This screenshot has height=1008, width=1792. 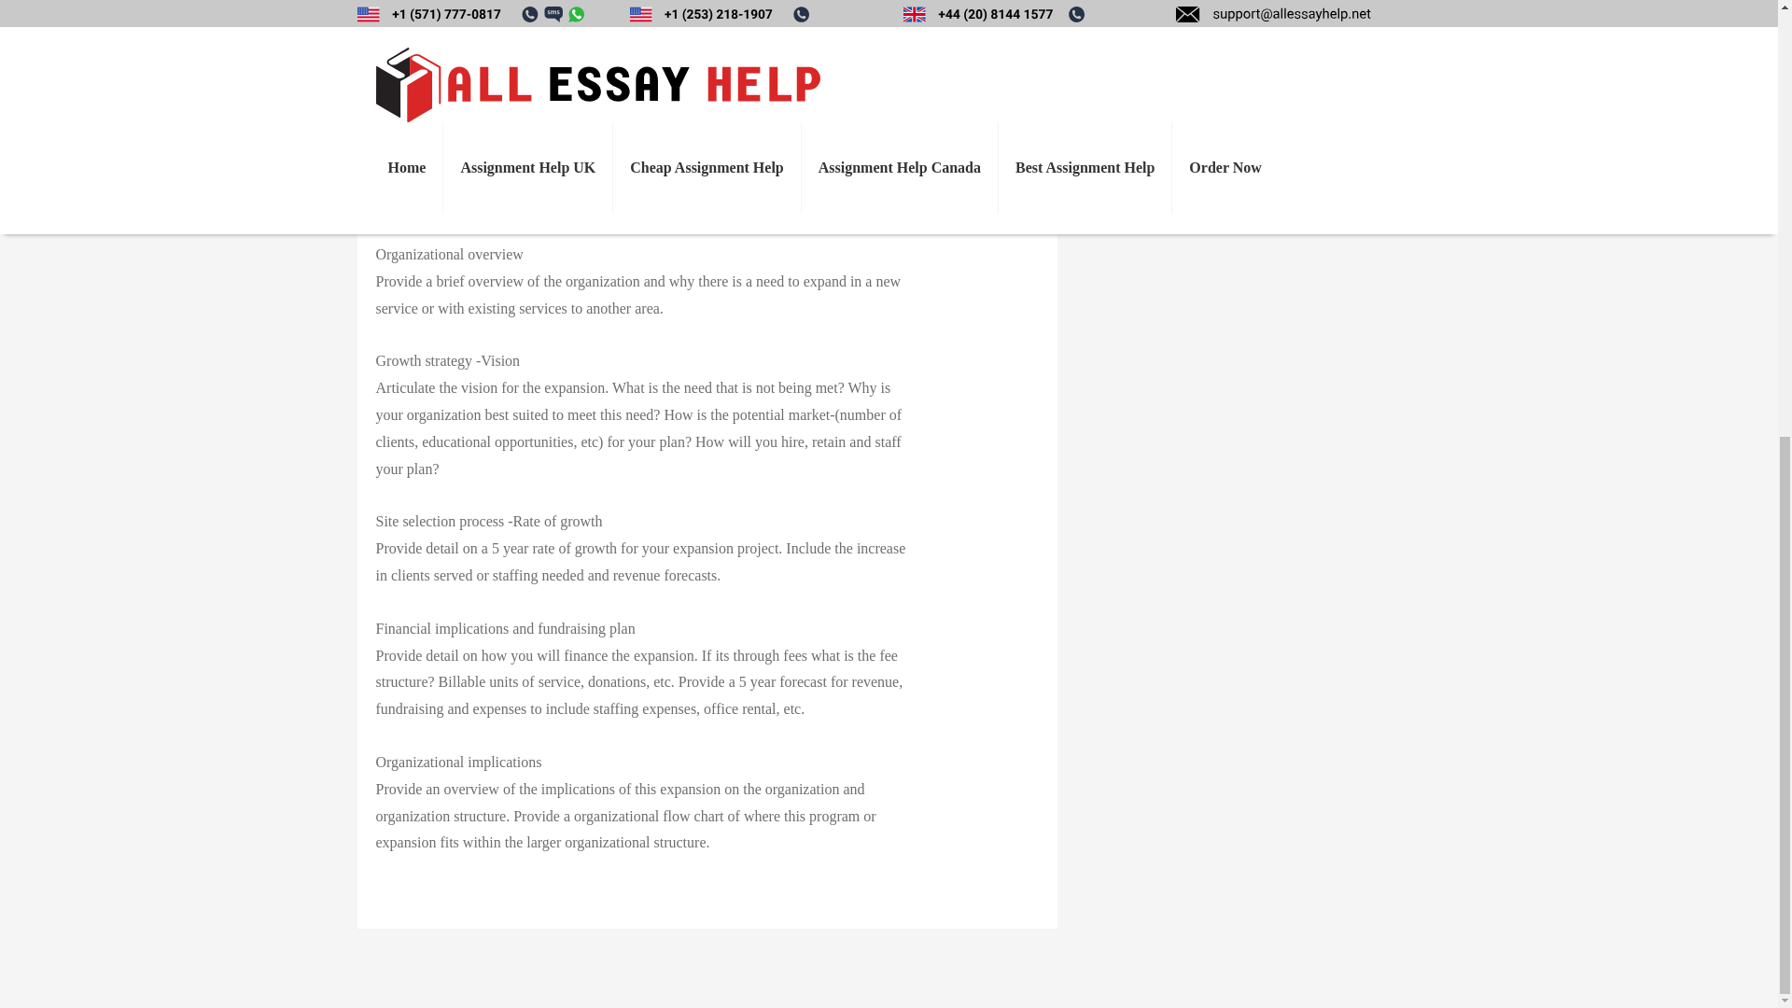 What do you see at coordinates (441, 239) in the screenshot?
I see `Assignment help` at bounding box center [441, 239].